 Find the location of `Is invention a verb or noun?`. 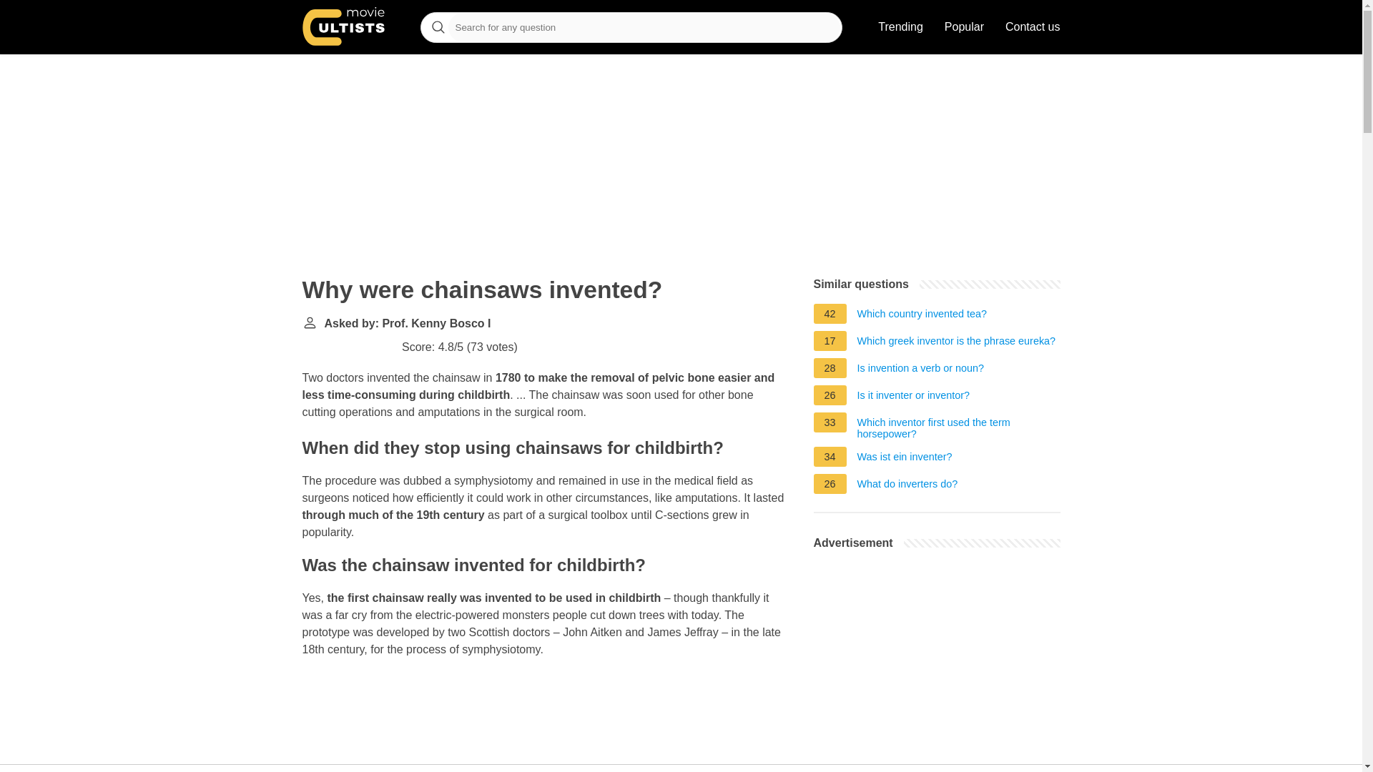

Is invention a verb or noun? is located at coordinates (920, 370).